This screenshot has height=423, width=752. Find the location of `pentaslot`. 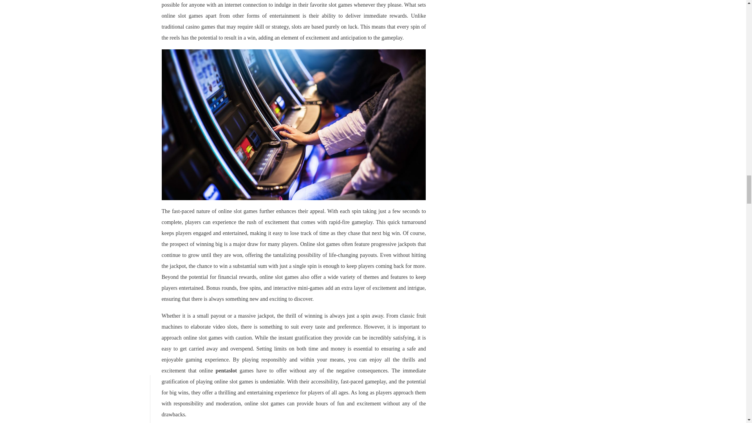

pentaslot is located at coordinates (226, 371).